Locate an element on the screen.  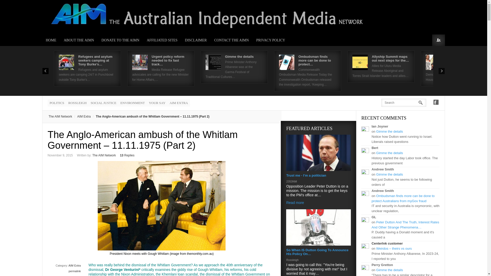
permalink is located at coordinates (75, 271).